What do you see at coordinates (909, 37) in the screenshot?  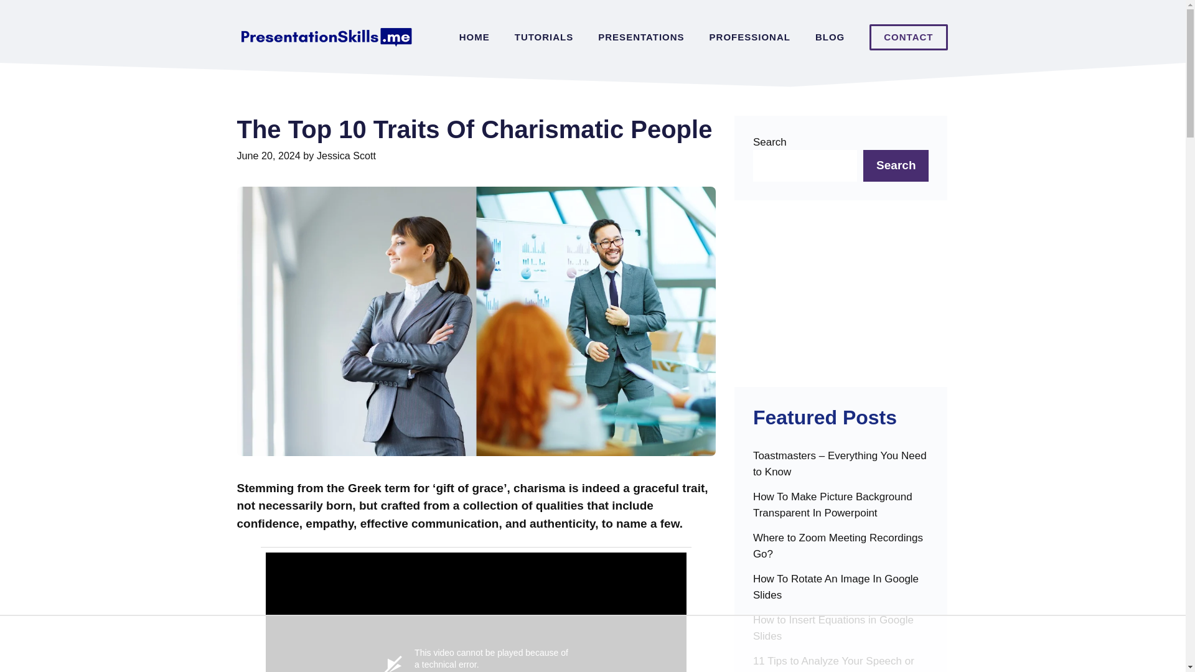 I see `CONTACT` at bounding box center [909, 37].